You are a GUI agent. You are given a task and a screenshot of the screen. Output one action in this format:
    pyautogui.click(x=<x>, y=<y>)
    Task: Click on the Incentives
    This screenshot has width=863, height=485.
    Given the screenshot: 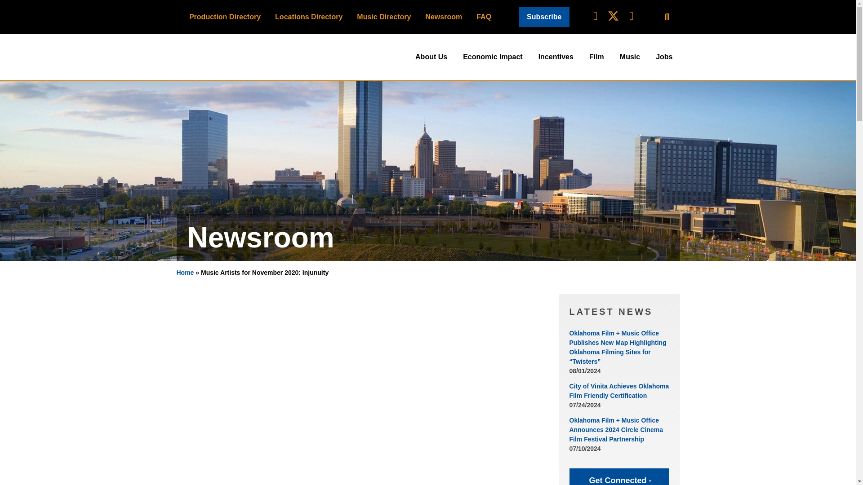 What is the action you would take?
    pyautogui.click(x=556, y=57)
    